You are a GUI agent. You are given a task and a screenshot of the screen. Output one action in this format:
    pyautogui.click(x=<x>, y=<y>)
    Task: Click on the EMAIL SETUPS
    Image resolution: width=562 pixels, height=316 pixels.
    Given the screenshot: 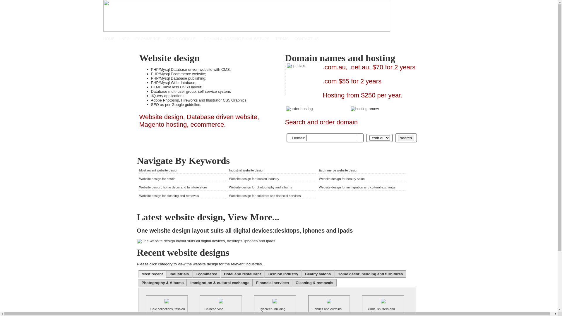 What is the action you would take?
    pyautogui.click(x=256, y=39)
    